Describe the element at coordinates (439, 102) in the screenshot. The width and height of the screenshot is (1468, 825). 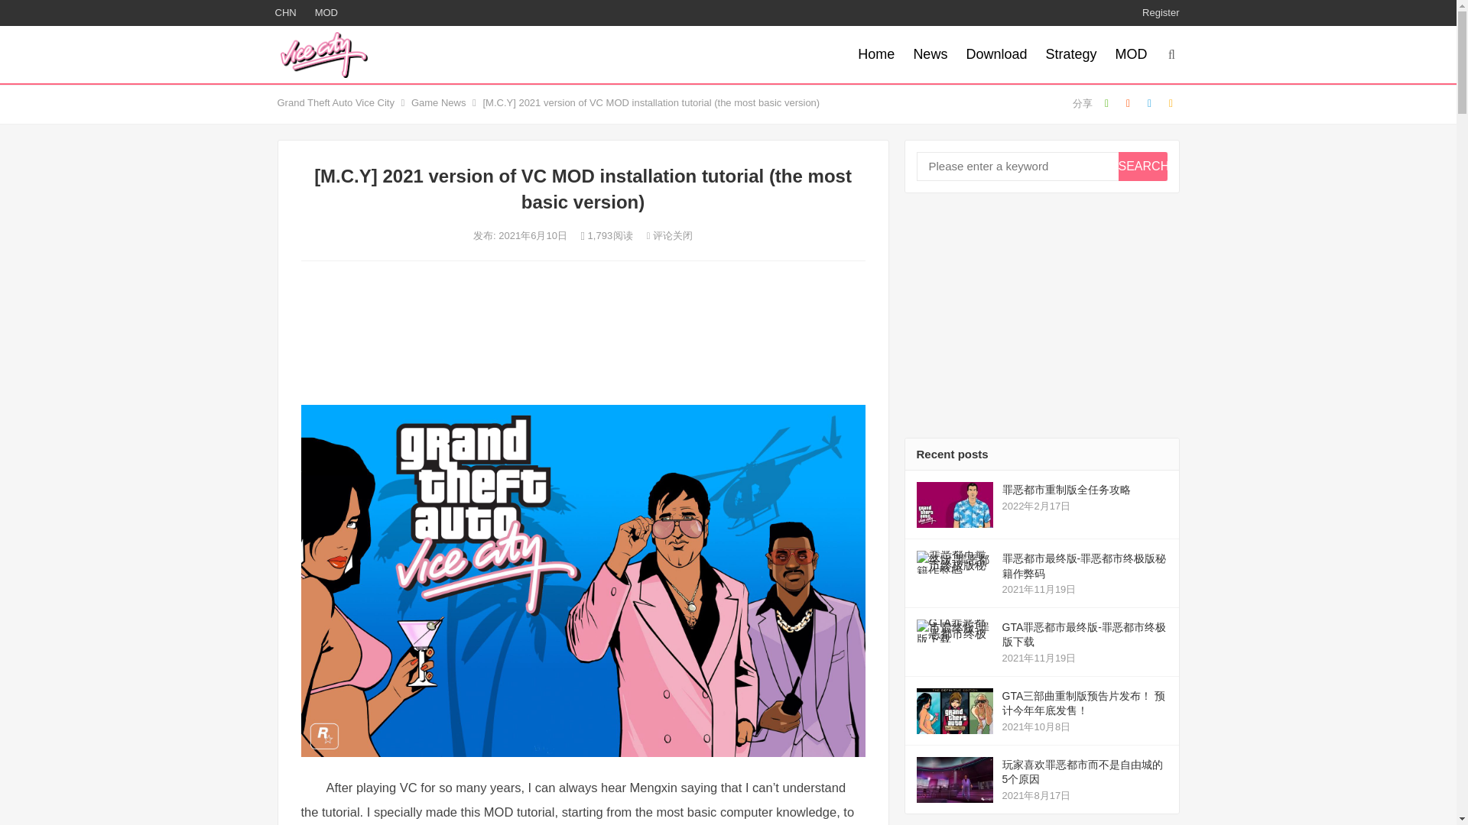
I see `Game News` at that location.